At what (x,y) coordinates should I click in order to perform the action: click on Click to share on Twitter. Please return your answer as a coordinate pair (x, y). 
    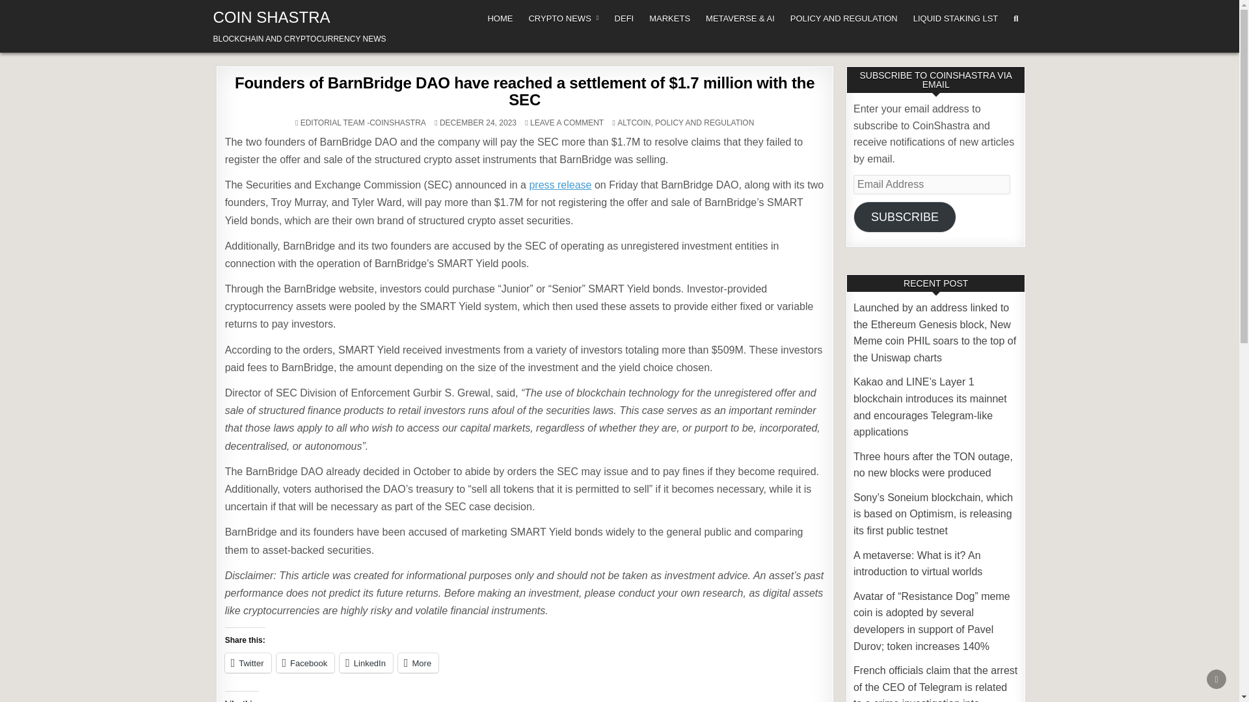
    Looking at the image, I should click on (247, 663).